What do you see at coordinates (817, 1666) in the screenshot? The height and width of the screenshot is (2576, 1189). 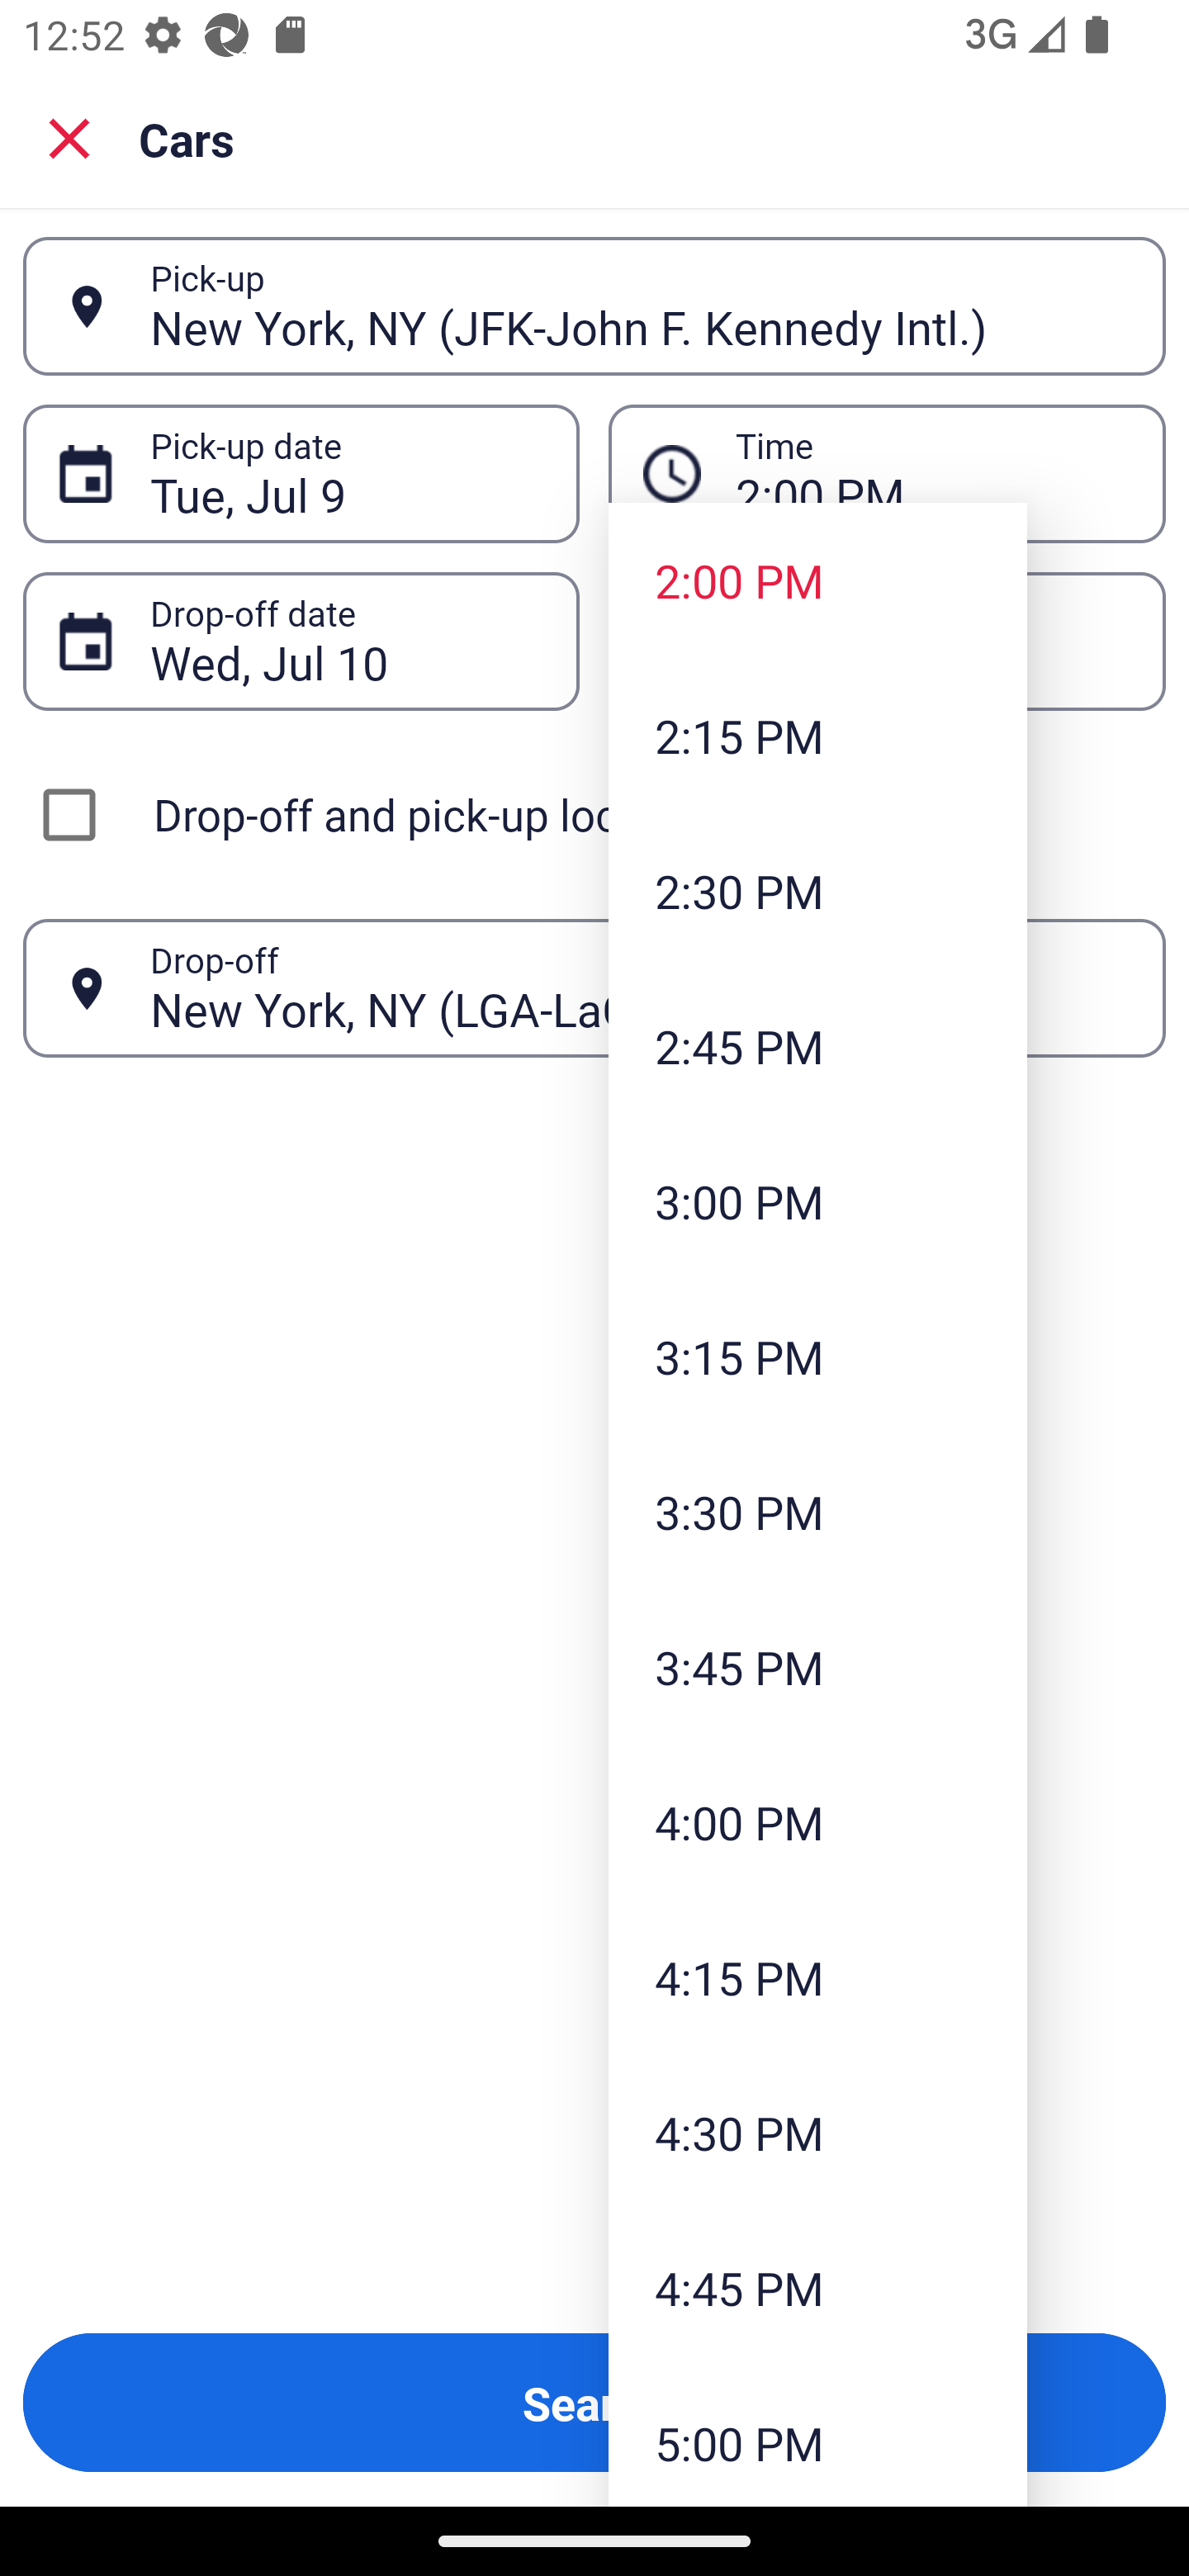 I see `3:45 PM` at bounding box center [817, 1666].